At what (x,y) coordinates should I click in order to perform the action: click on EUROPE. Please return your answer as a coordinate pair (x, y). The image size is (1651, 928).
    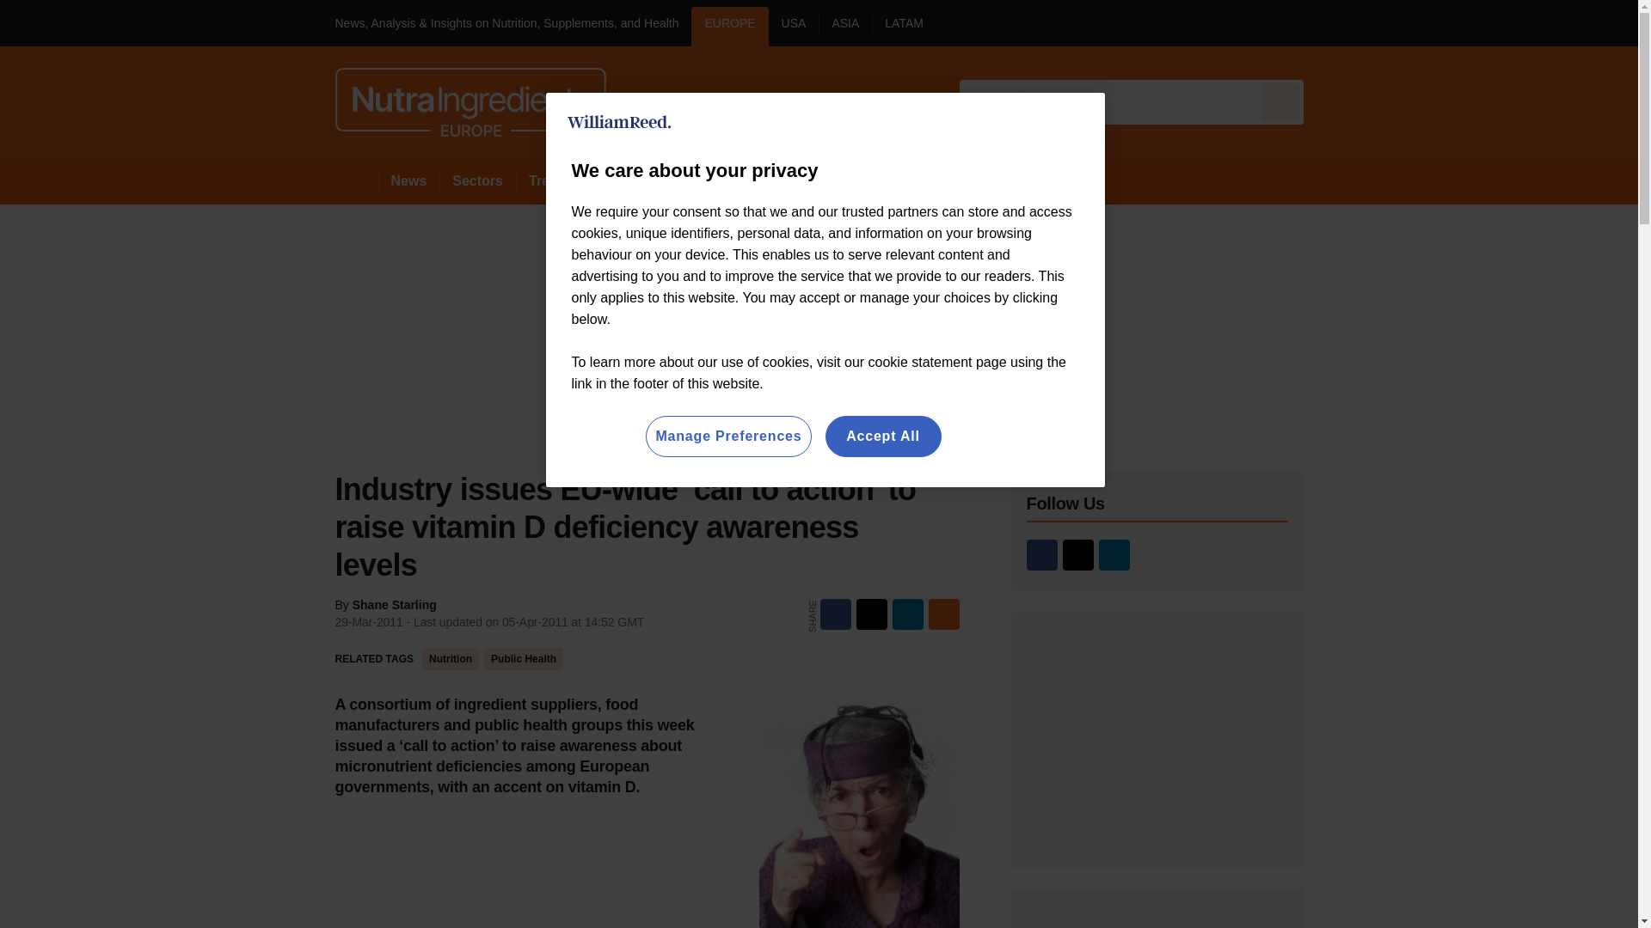
    Looking at the image, I should click on (729, 26).